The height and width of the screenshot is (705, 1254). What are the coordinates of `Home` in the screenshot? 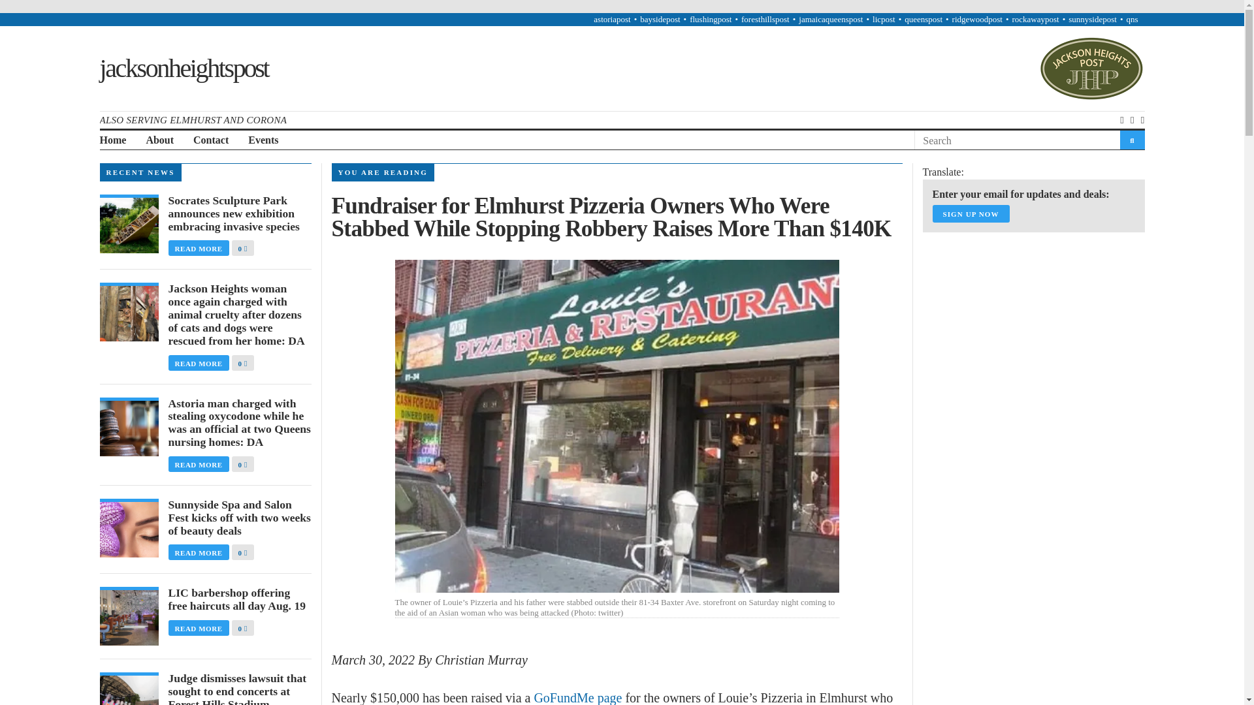 It's located at (112, 140).